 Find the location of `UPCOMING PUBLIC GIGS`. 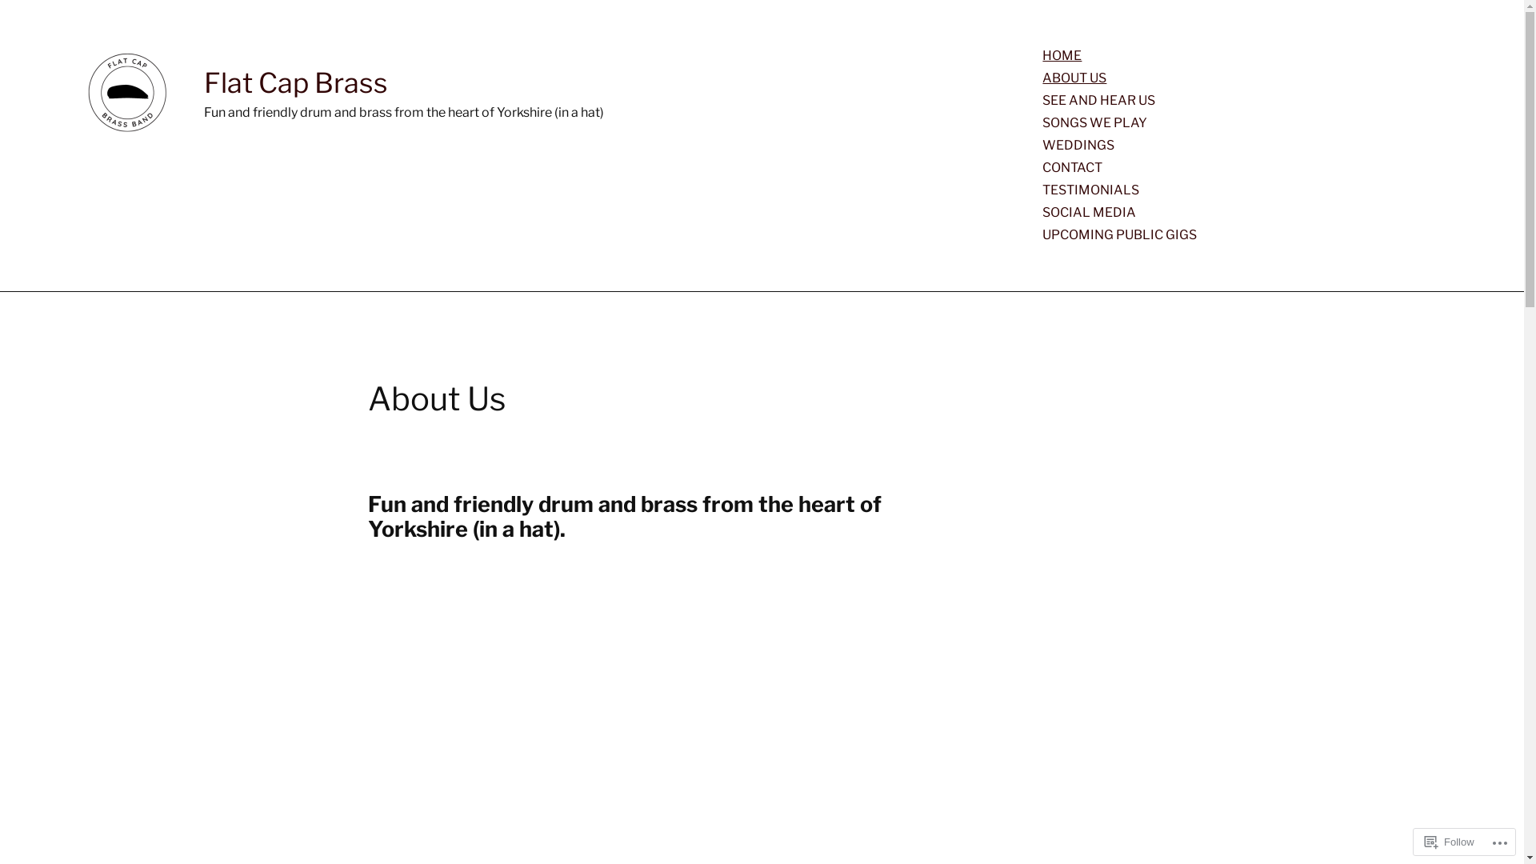

UPCOMING PUBLIC GIGS is located at coordinates (1120, 235).